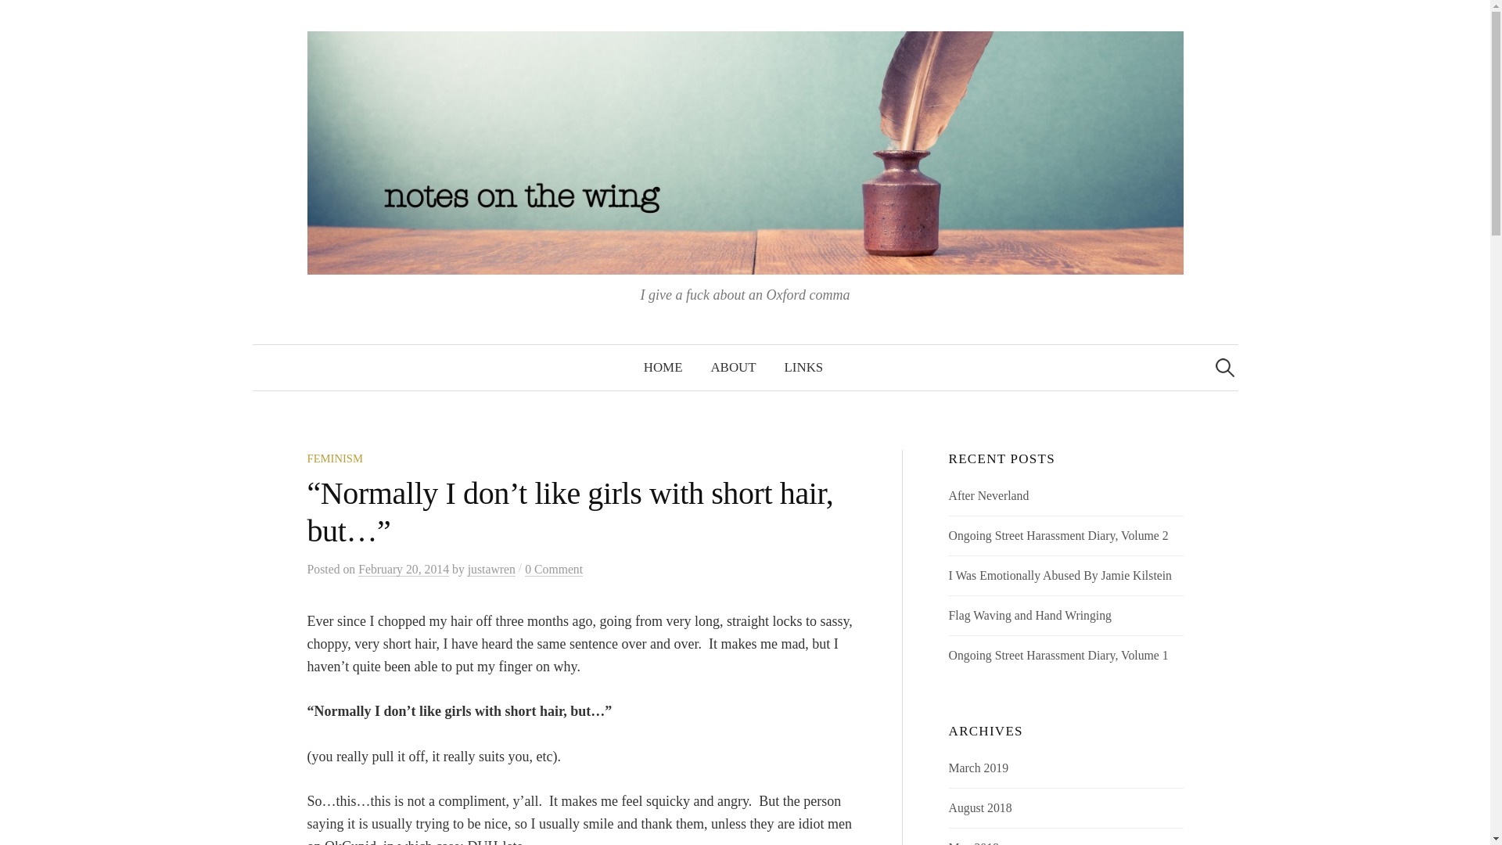 This screenshot has height=845, width=1502. Describe the element at coordinates (19, 19) in the screenshot. I see `Search` at that location.